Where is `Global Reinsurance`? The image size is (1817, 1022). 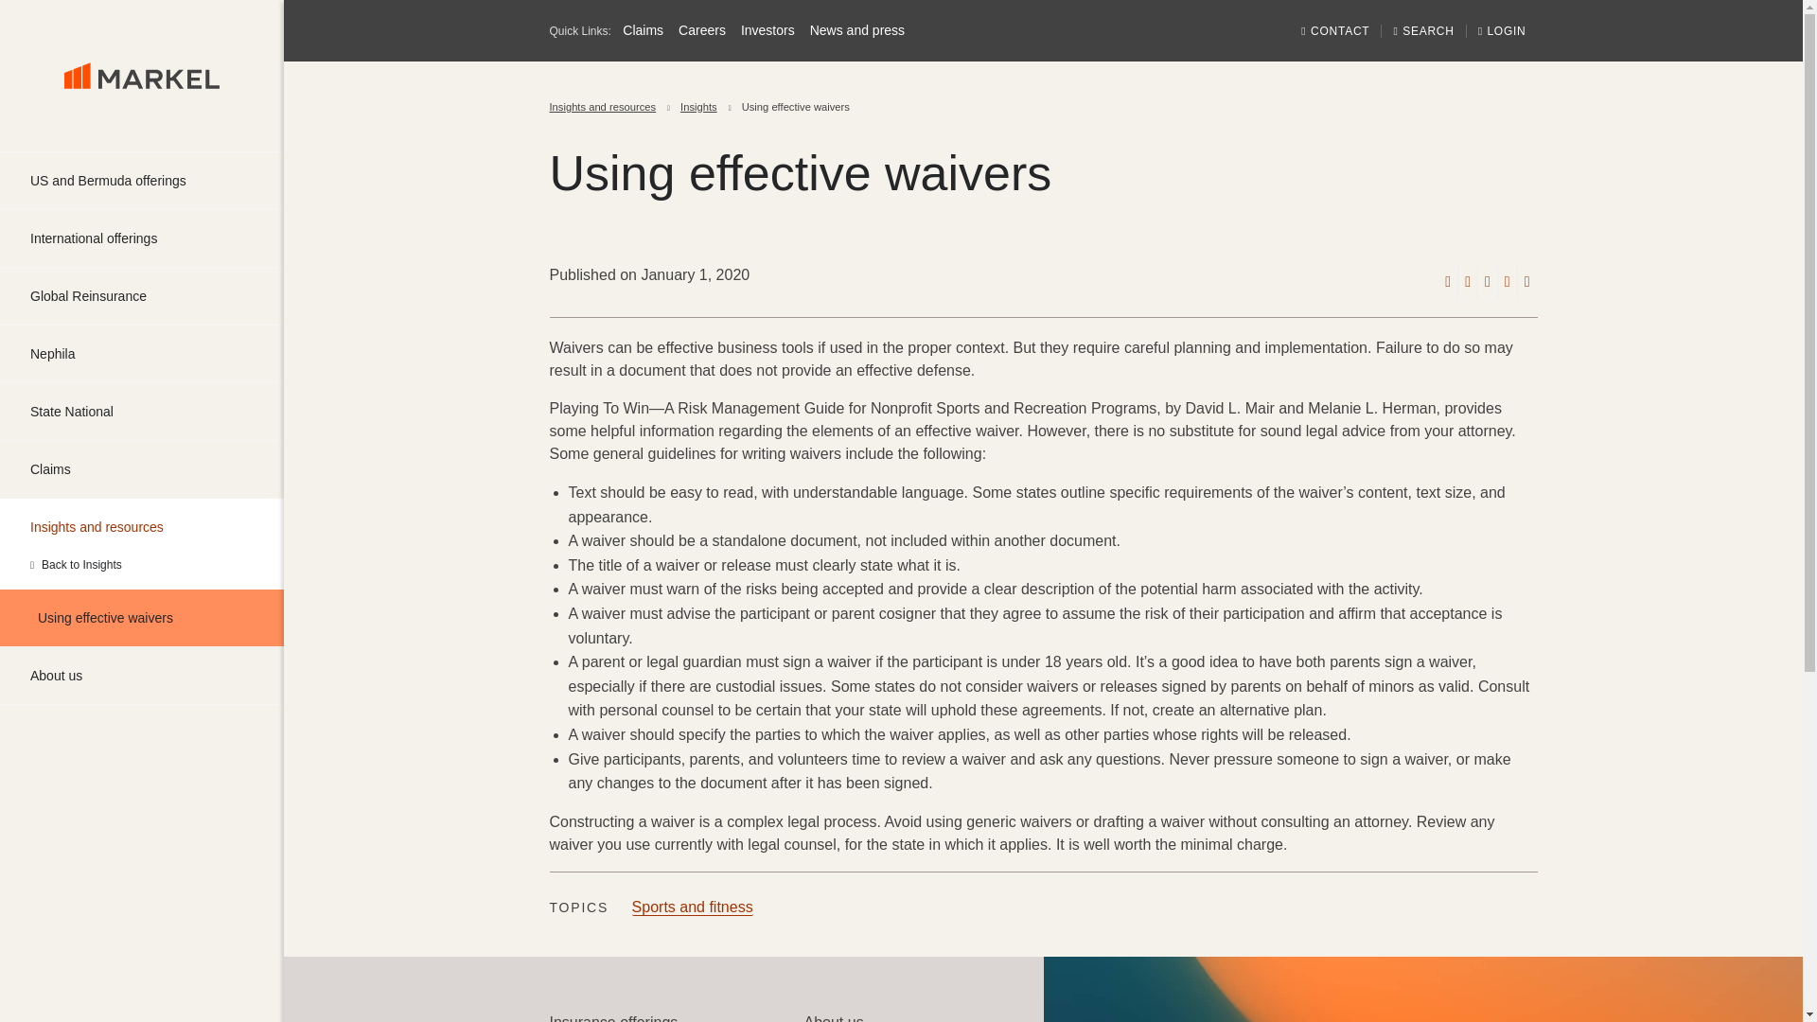 Global Reinsurance is located at coordinates (142, 295).